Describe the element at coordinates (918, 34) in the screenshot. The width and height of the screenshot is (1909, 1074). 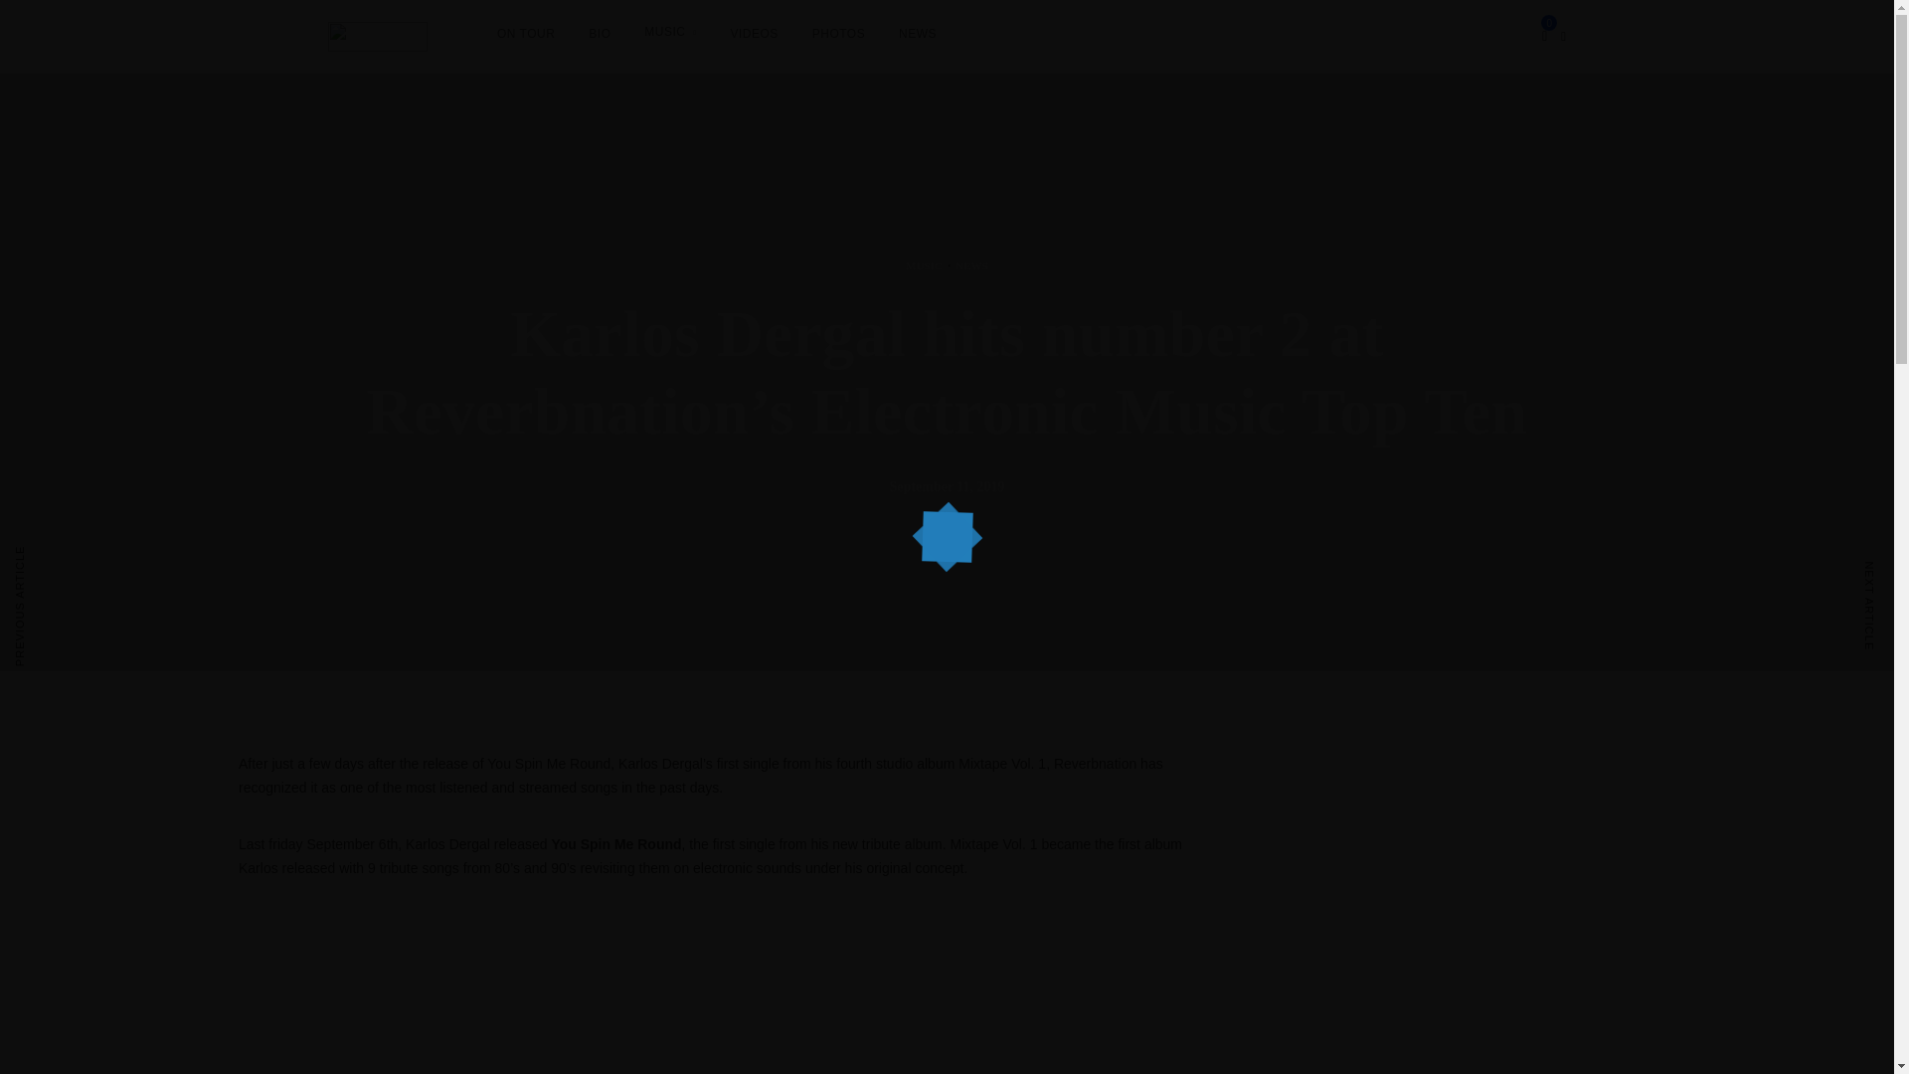
I see `NEWS` at that location.